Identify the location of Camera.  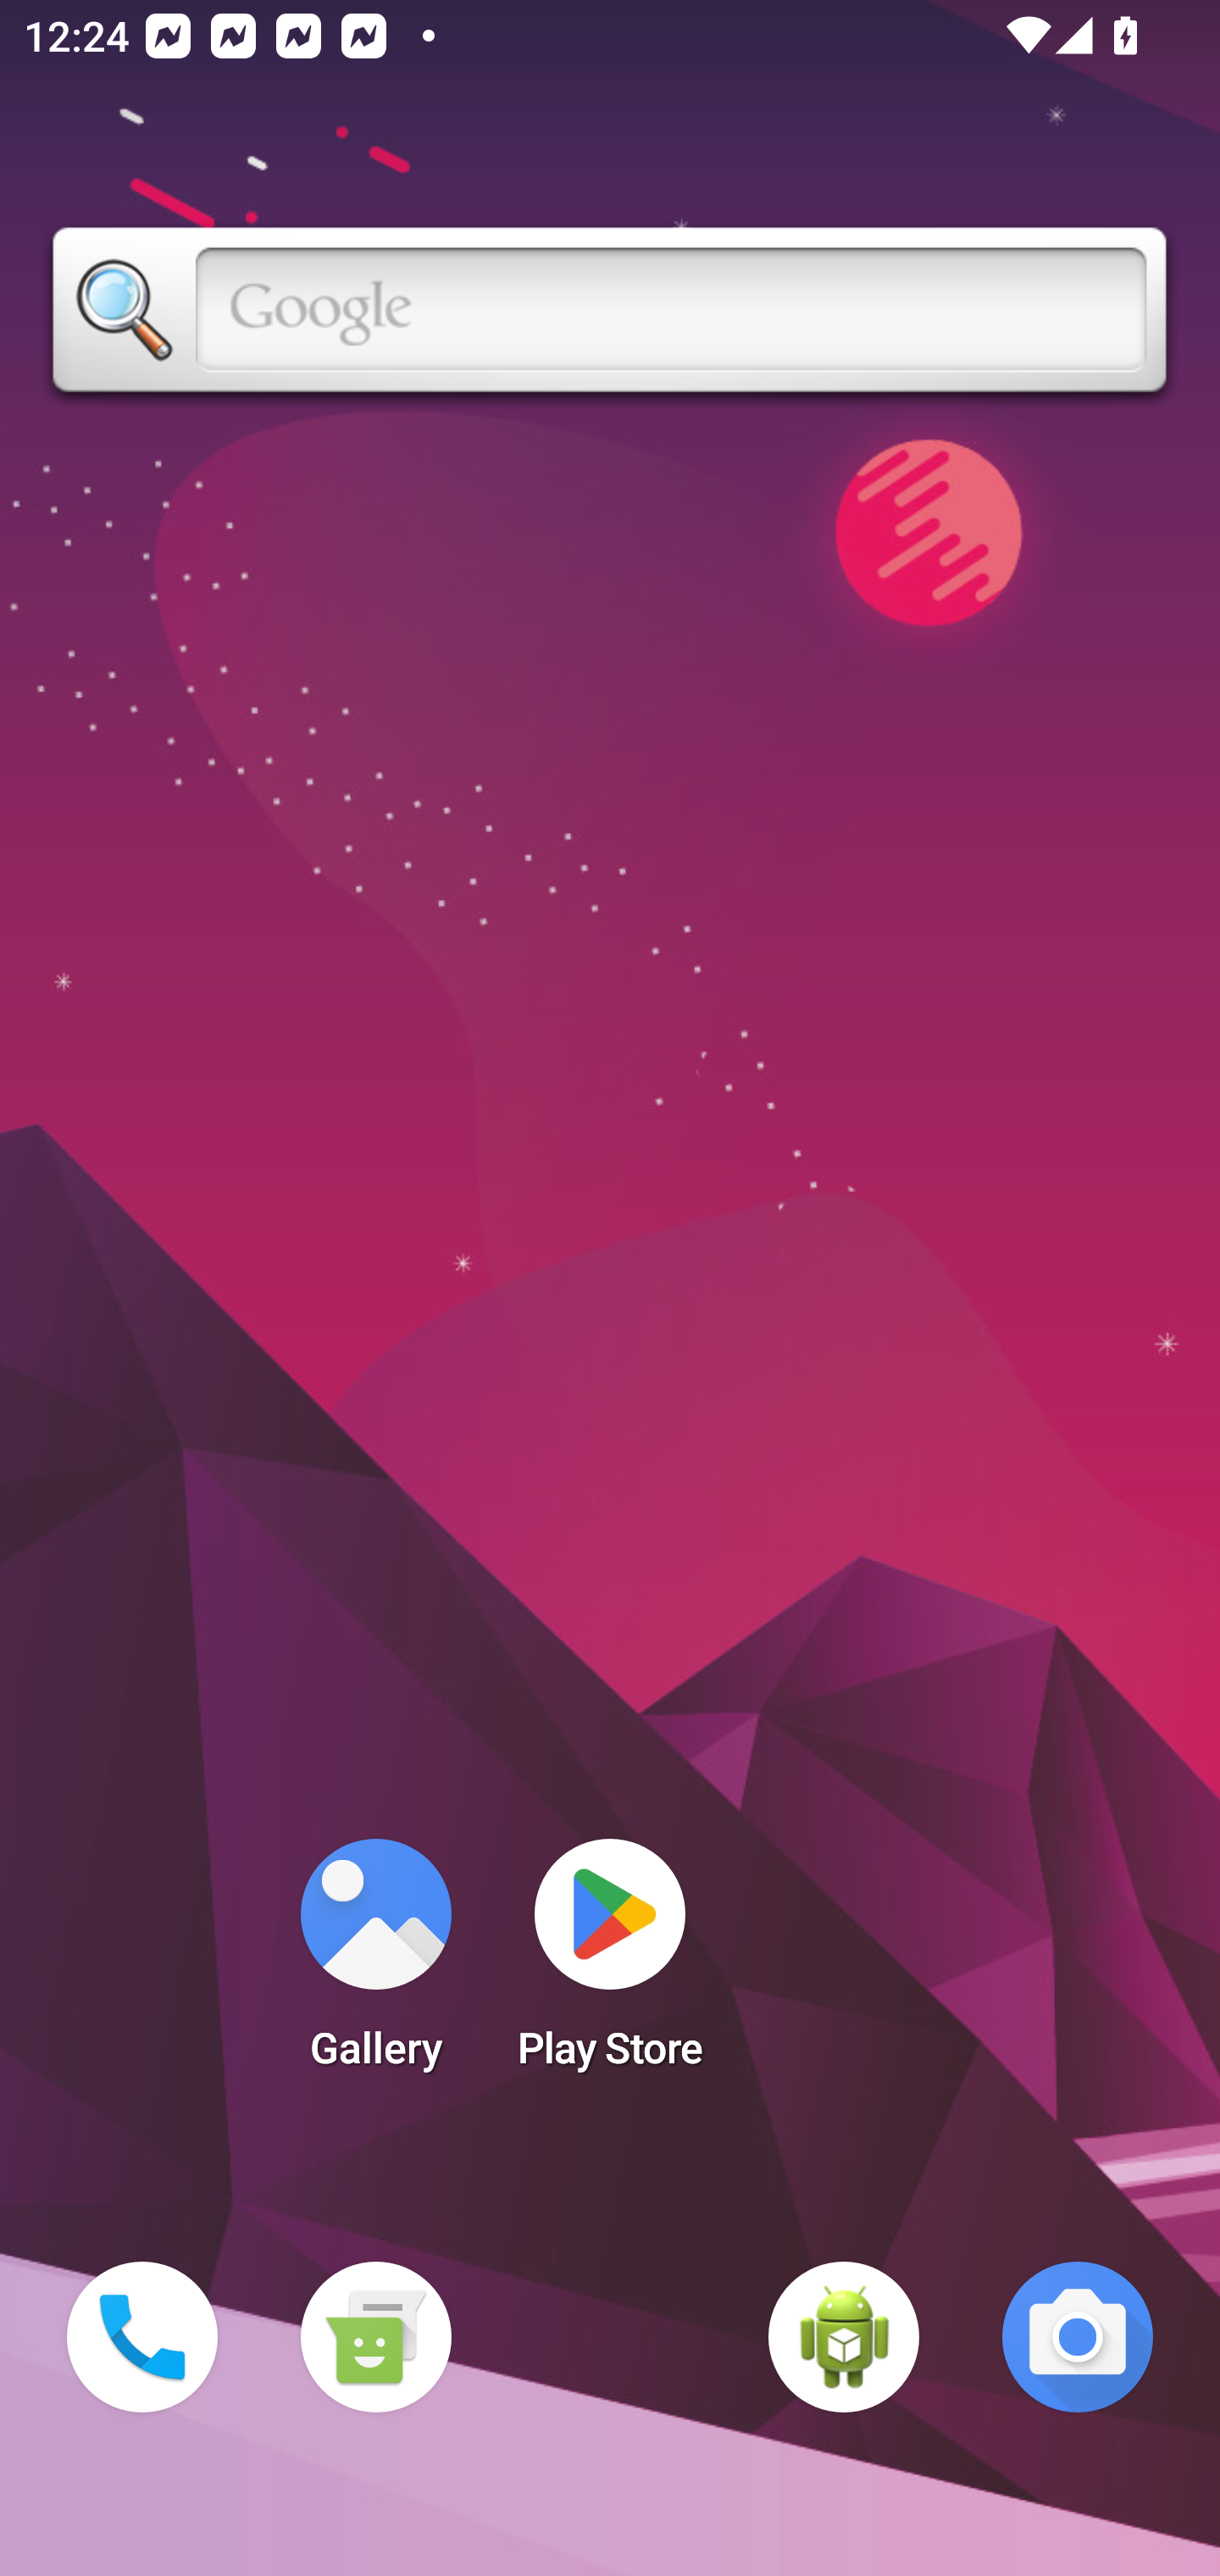
(1078, 2337).